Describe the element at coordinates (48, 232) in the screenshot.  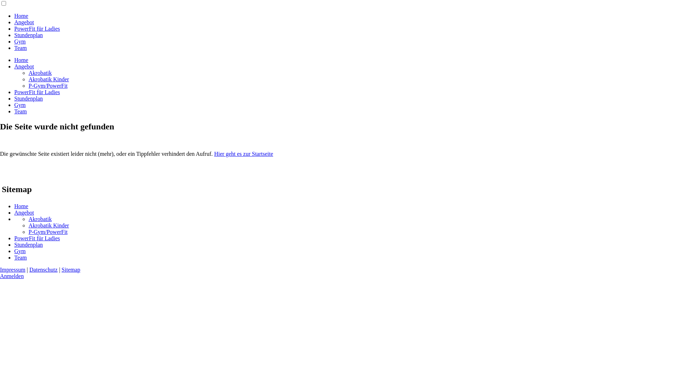
I see `P-Gym/PowerFit` at that location.